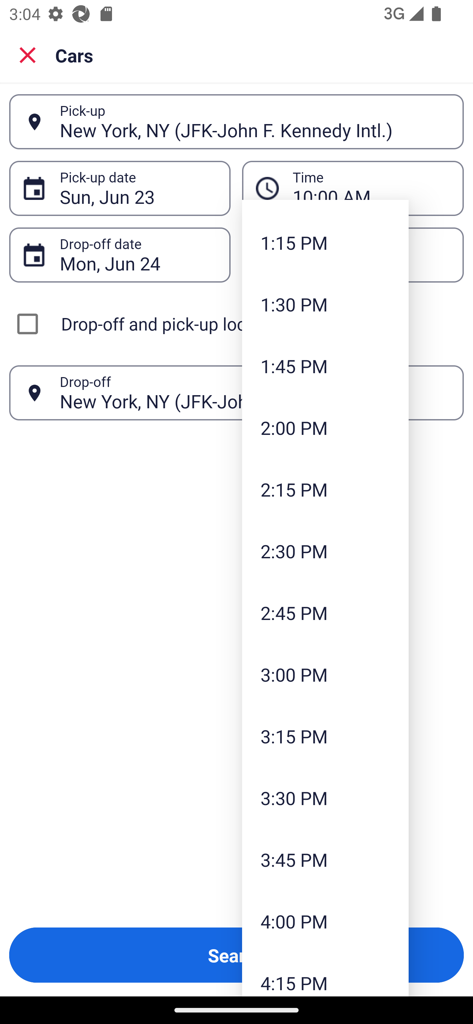  I want to click on 2:30 PM, so click(325, 551).